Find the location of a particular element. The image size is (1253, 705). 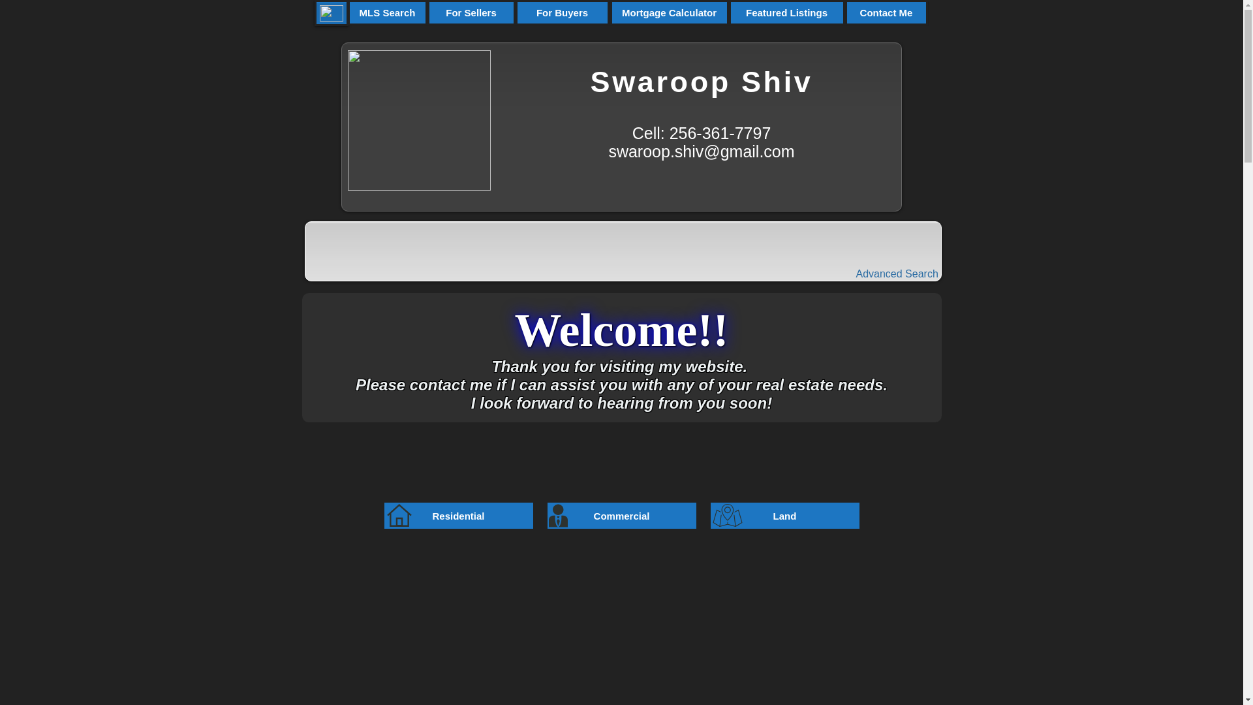

Commercial is located at coordinates (621, 516).